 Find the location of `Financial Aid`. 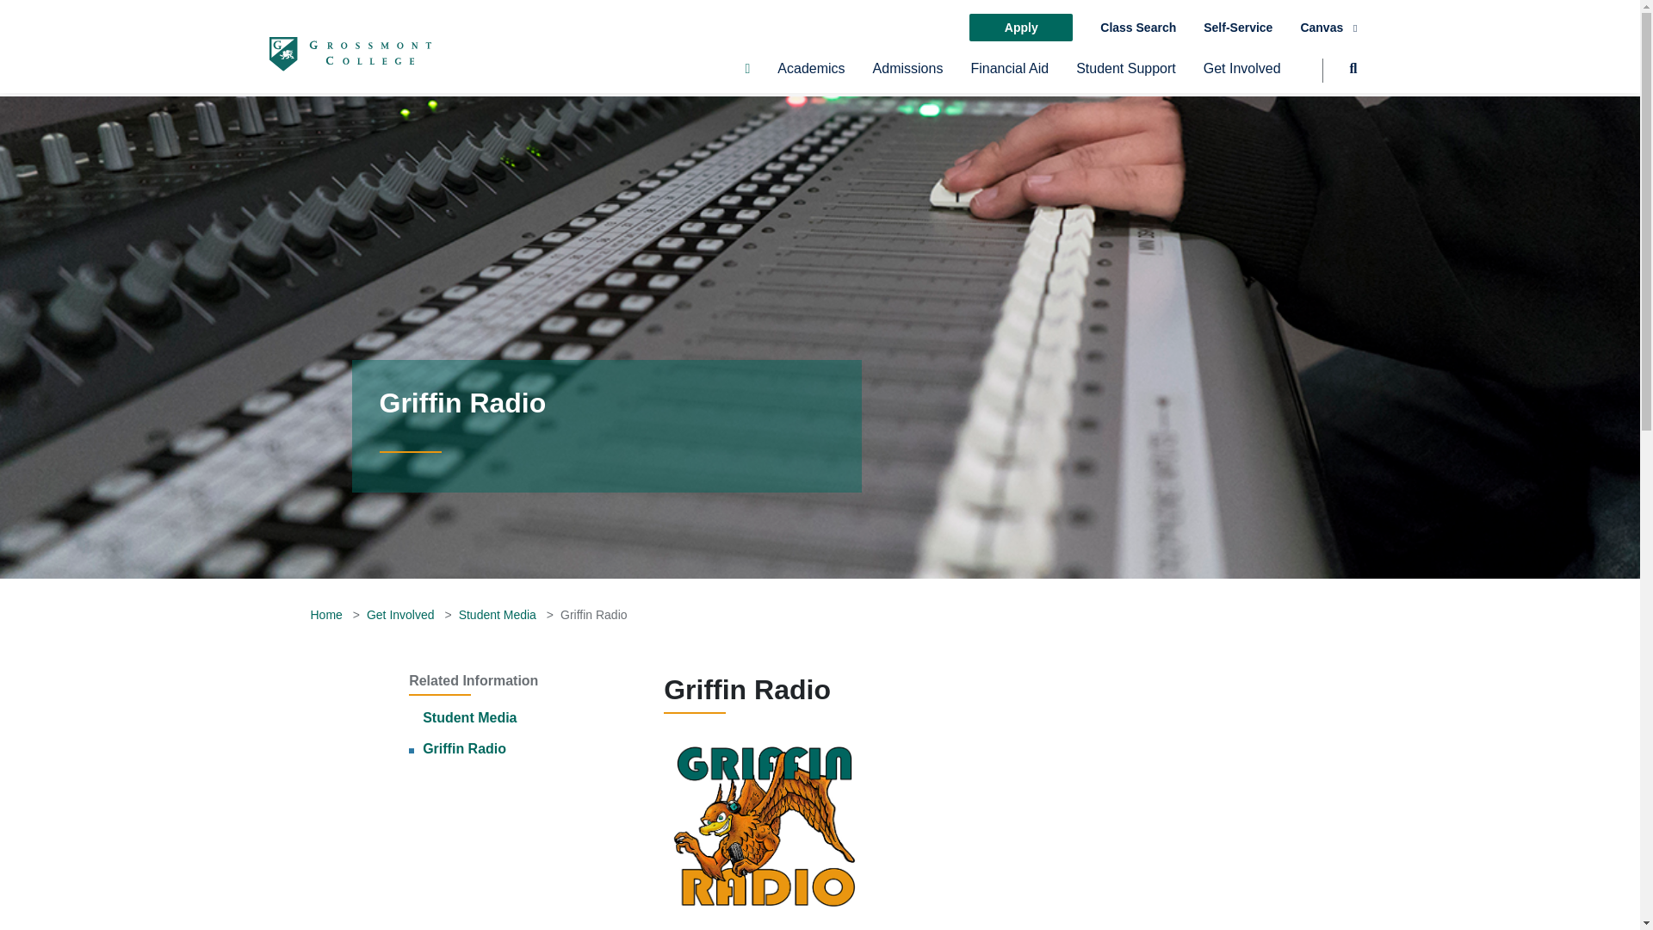

Financial Aid is located at coordinates (1009, 76).